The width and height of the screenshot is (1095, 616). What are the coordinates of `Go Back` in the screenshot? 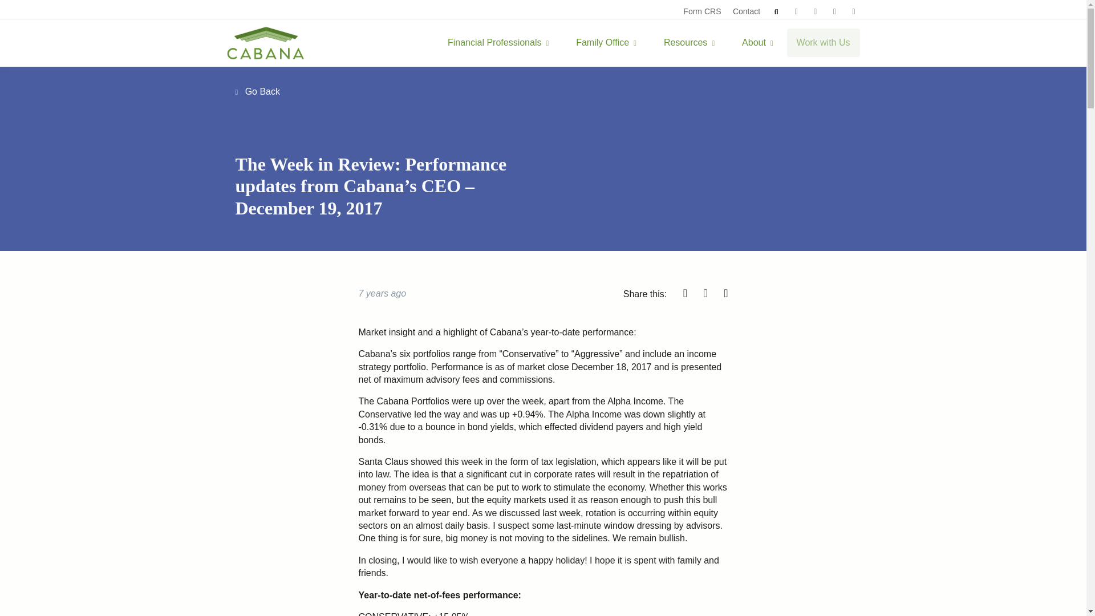 It's located at (258, 91).